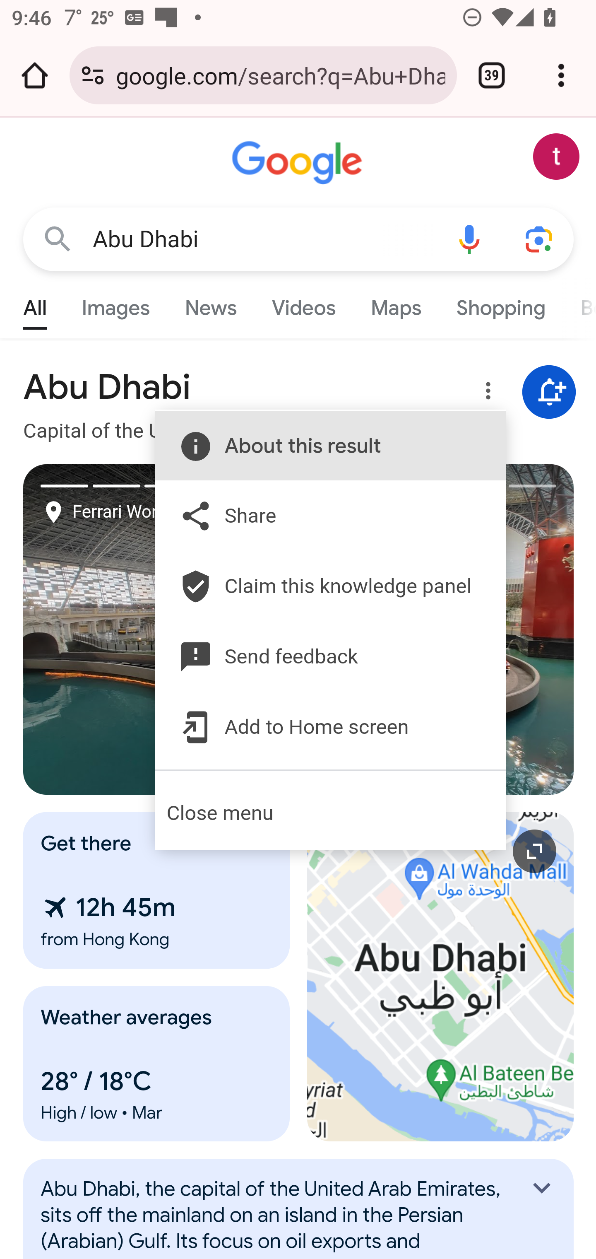  I want to click on Add to Home screen, so click(318, 727).